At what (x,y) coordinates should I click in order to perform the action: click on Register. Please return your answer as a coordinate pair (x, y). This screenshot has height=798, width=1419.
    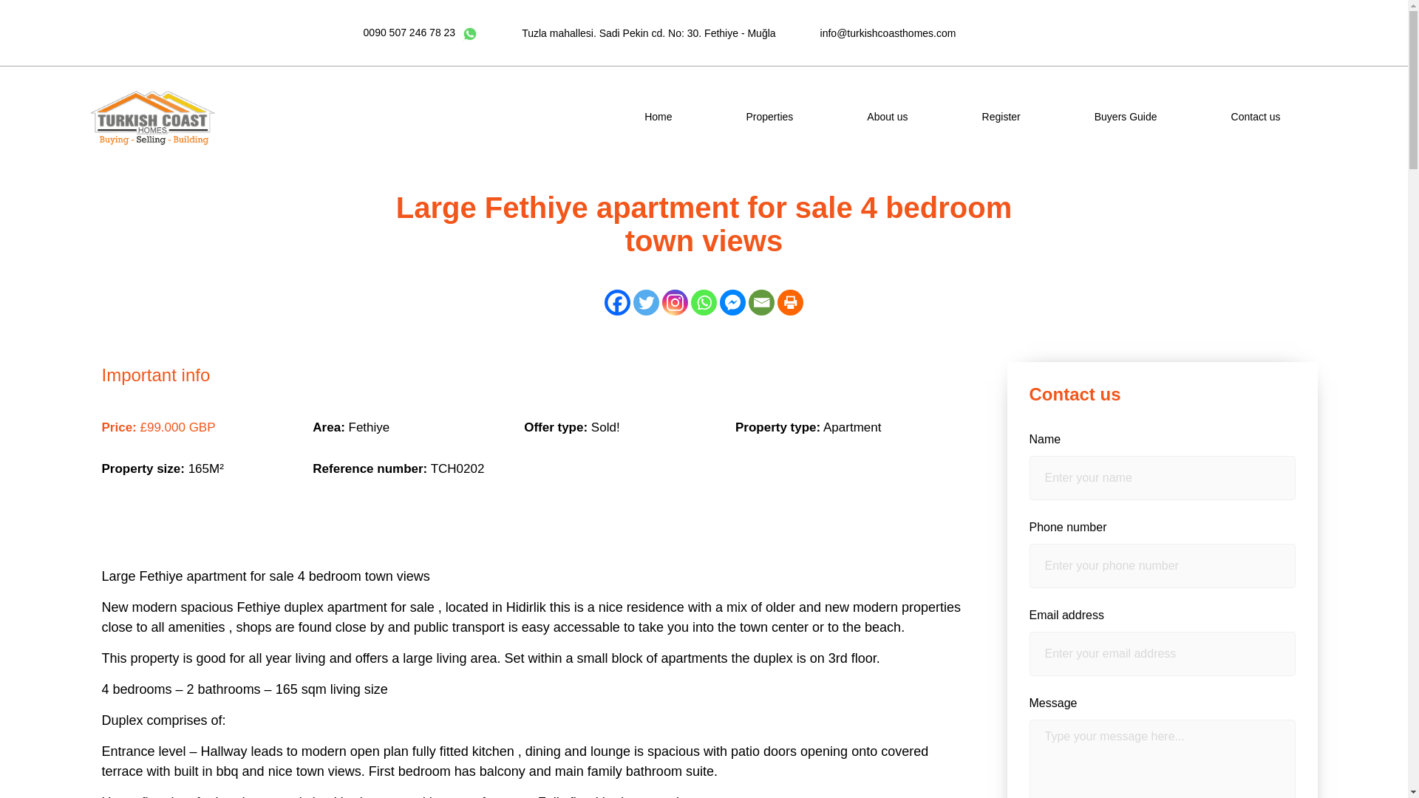
    Looking at the image, I should click on (1001, 117).